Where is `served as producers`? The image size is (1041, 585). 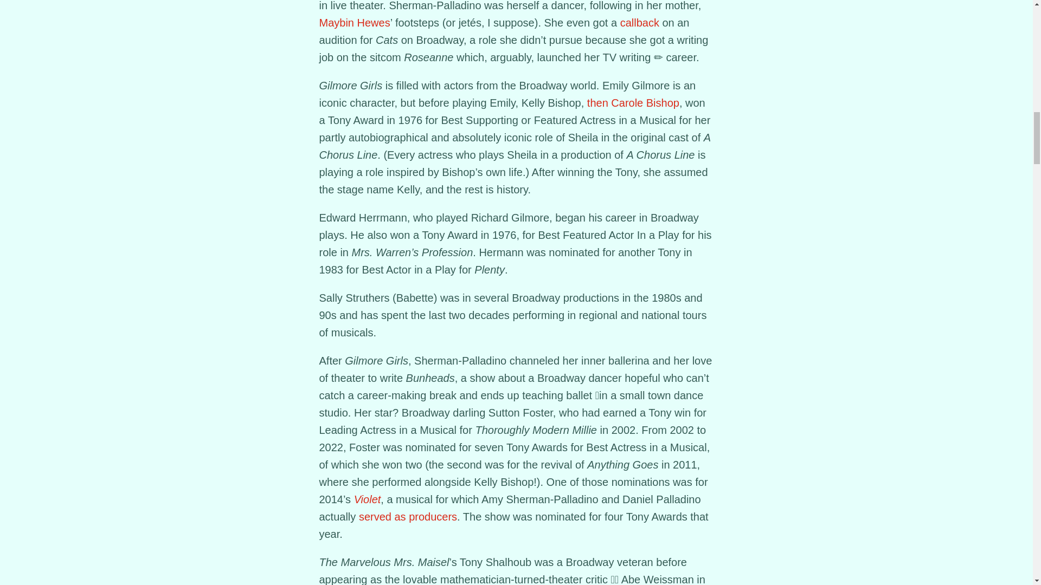
served as producers is located at coordinates (408, 517).